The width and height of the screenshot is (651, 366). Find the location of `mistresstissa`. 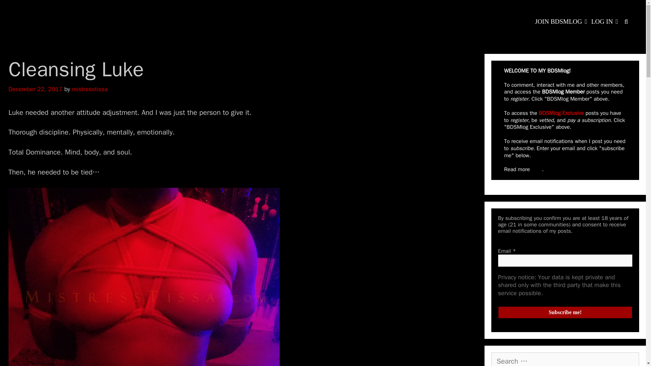

mistresstissa is located at coordinates (90, 89).